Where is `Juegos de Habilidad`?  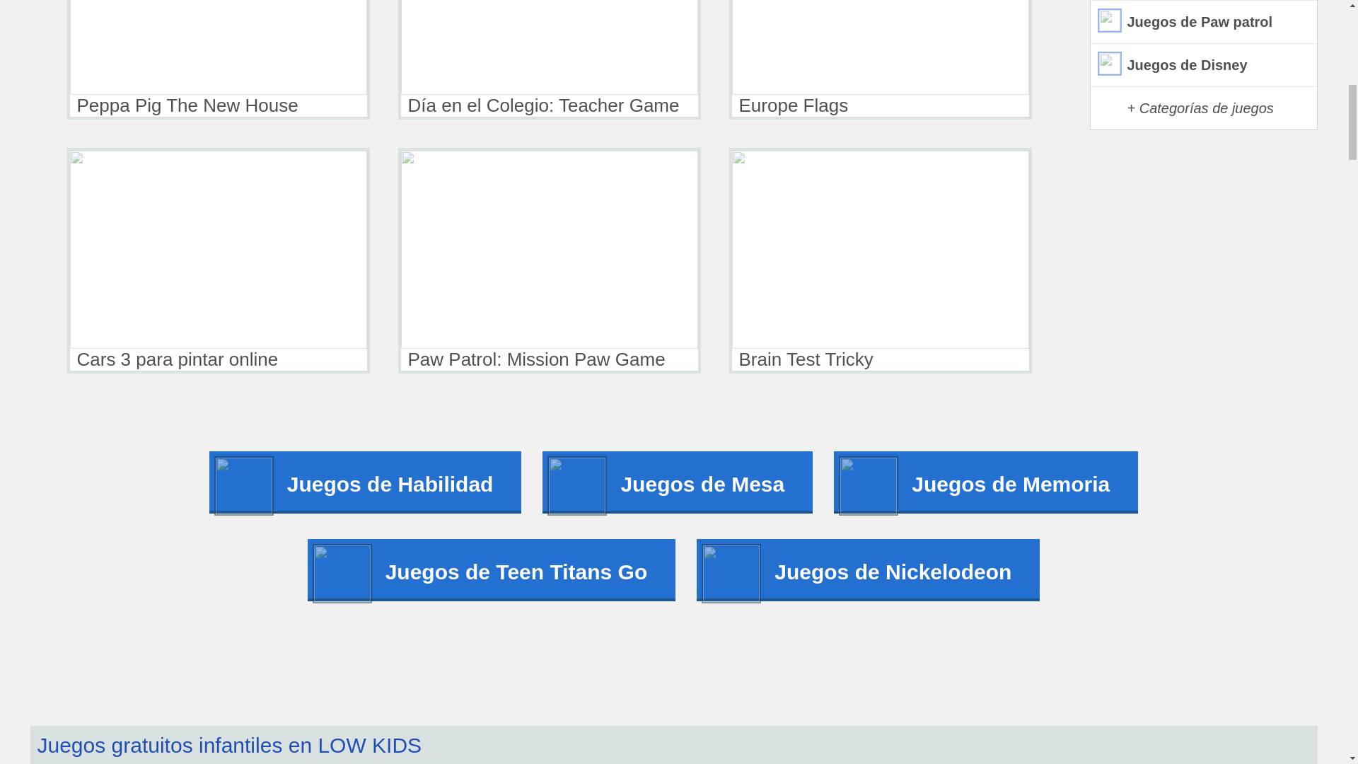 Juegos de Habilidad is located at coordinates (365, 482).